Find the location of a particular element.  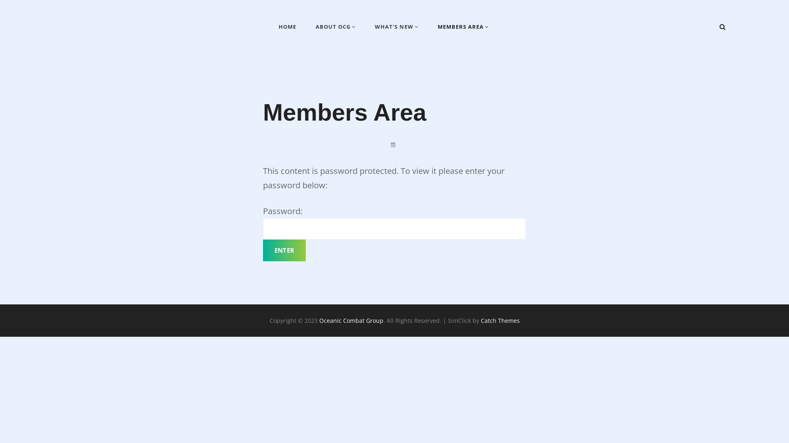

OCEANIC COMBAT GROUP is located at coordinates (129, 34).